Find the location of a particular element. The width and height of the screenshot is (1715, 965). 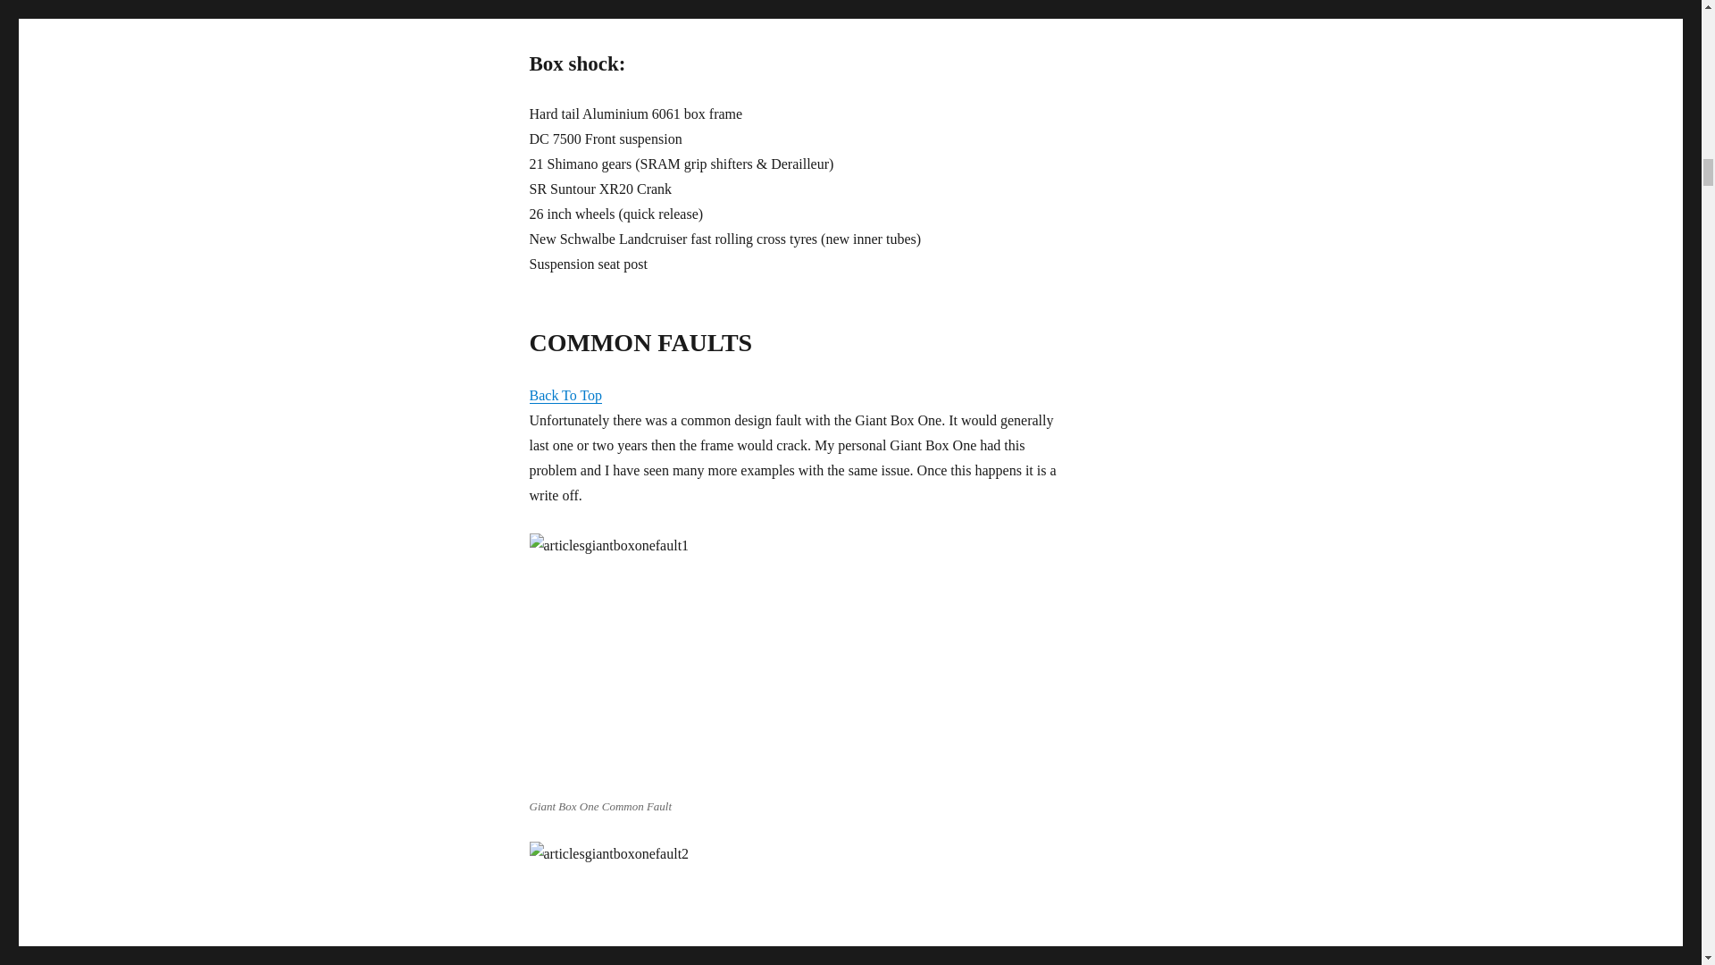

Back To Top is located at coordinates (565, 395).